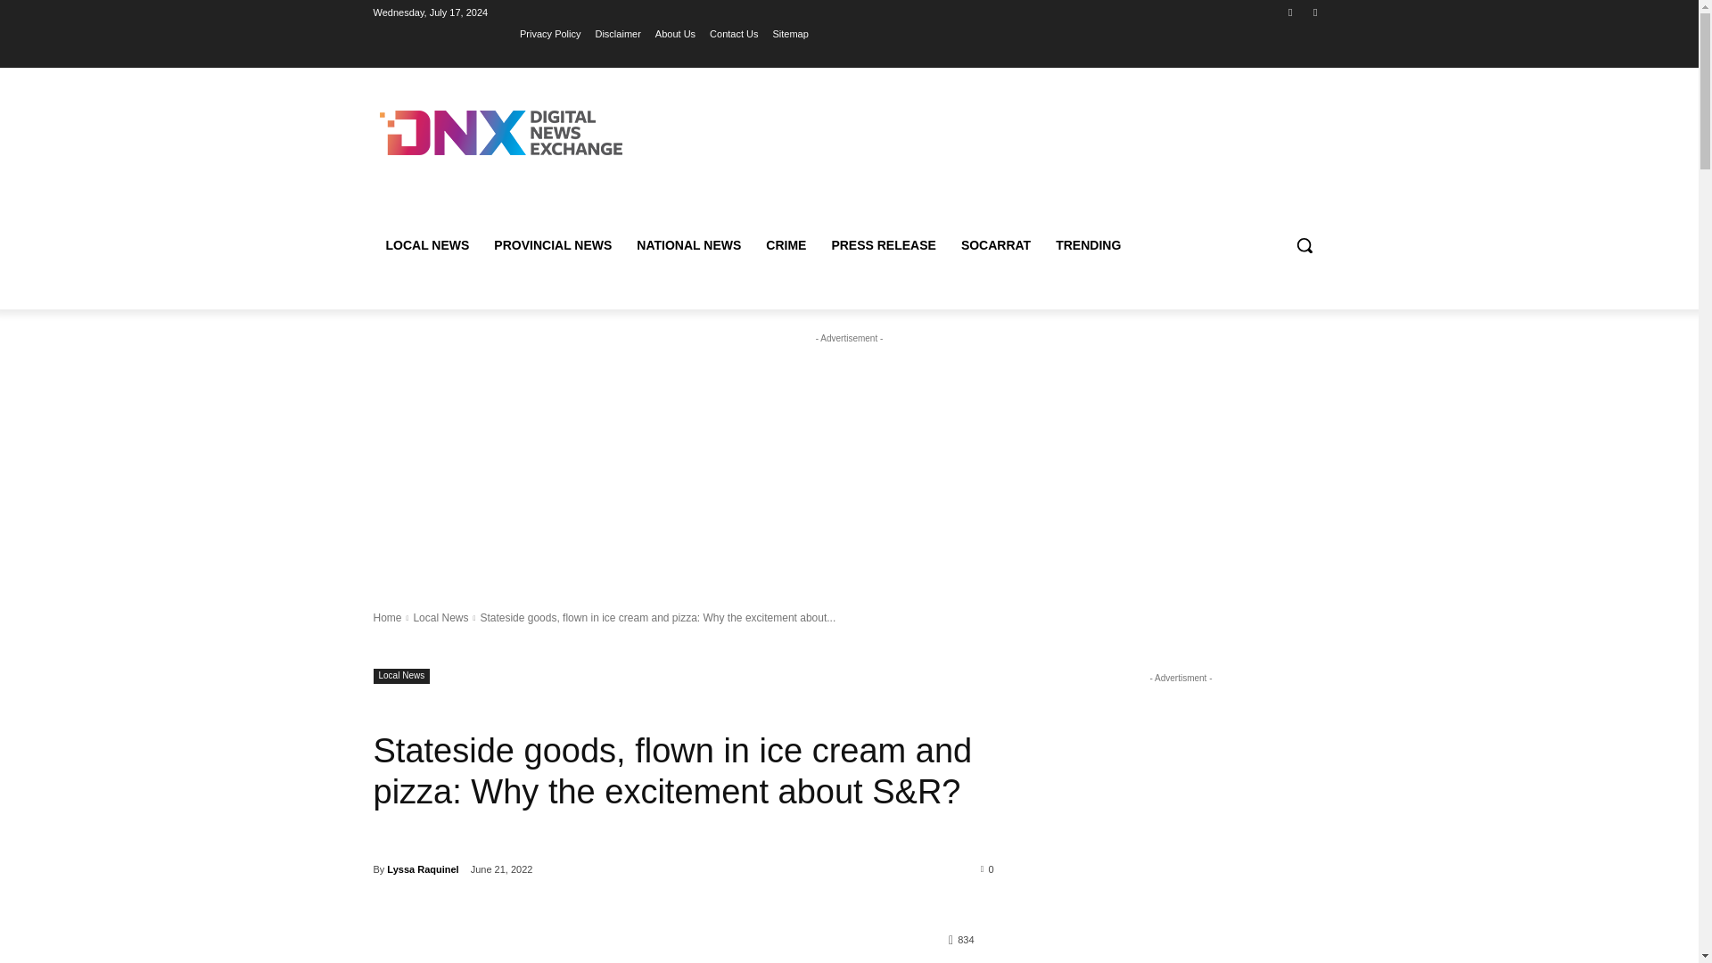  I want to click on View all posts in Local News, so click(440, 617).